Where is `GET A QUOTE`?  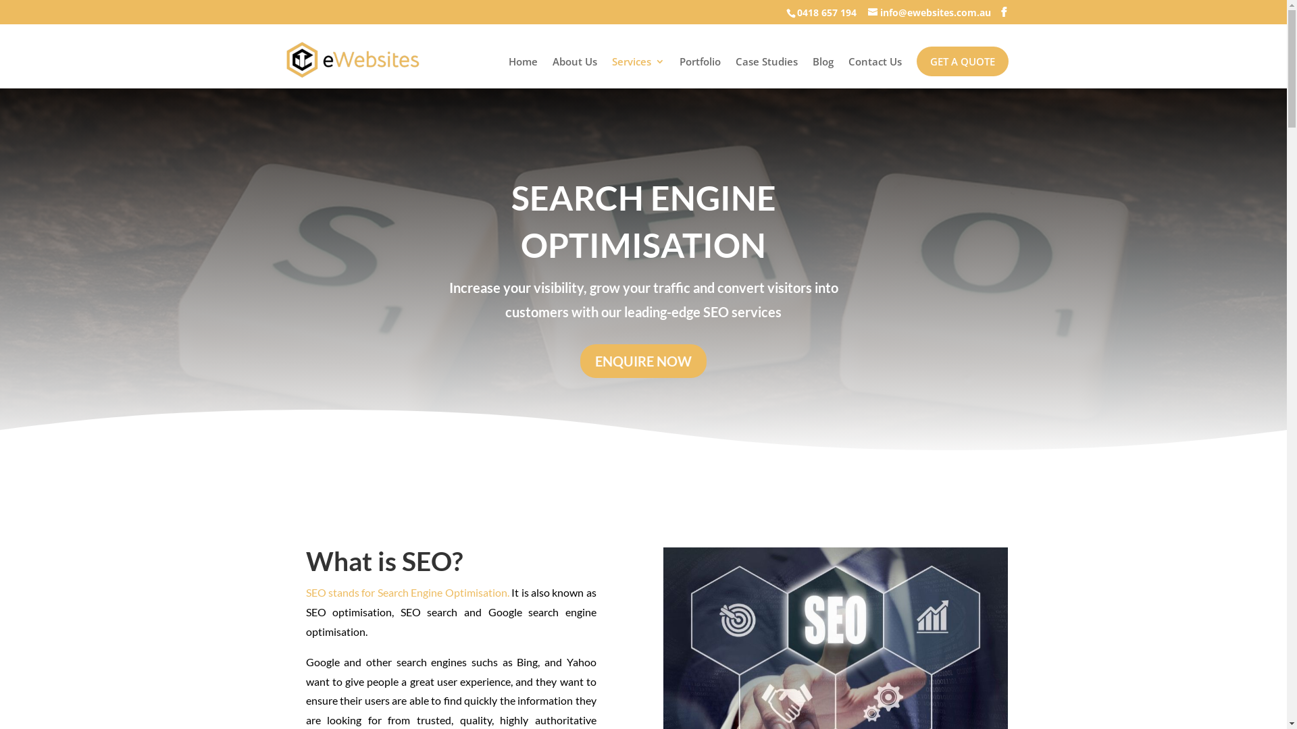 GET A QUOTE is located at coordinates (962, 61).